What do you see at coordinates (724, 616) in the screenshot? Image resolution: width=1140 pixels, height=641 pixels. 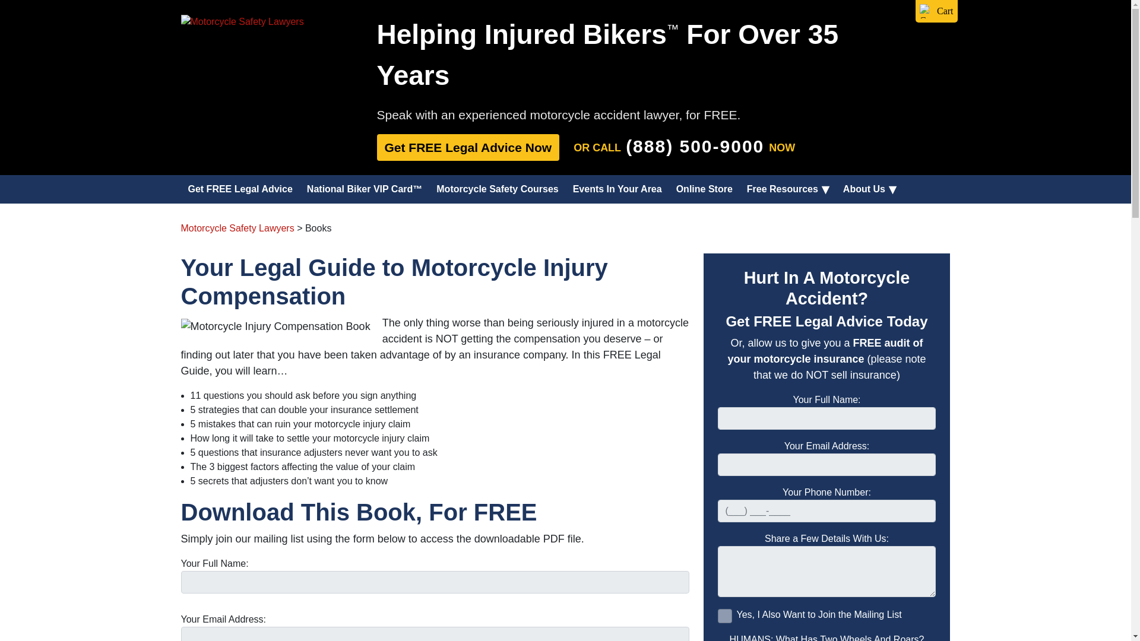 I see `Sign me up` at bounding box center [724, 616].